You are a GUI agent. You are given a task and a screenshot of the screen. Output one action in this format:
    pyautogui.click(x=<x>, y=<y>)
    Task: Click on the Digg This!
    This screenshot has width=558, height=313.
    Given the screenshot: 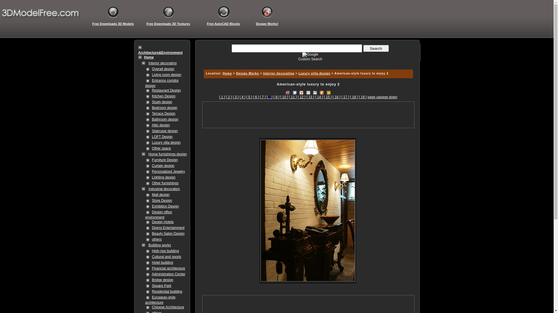 What is the action you would take?
    pyautogui.click(x=308, y=92)
    